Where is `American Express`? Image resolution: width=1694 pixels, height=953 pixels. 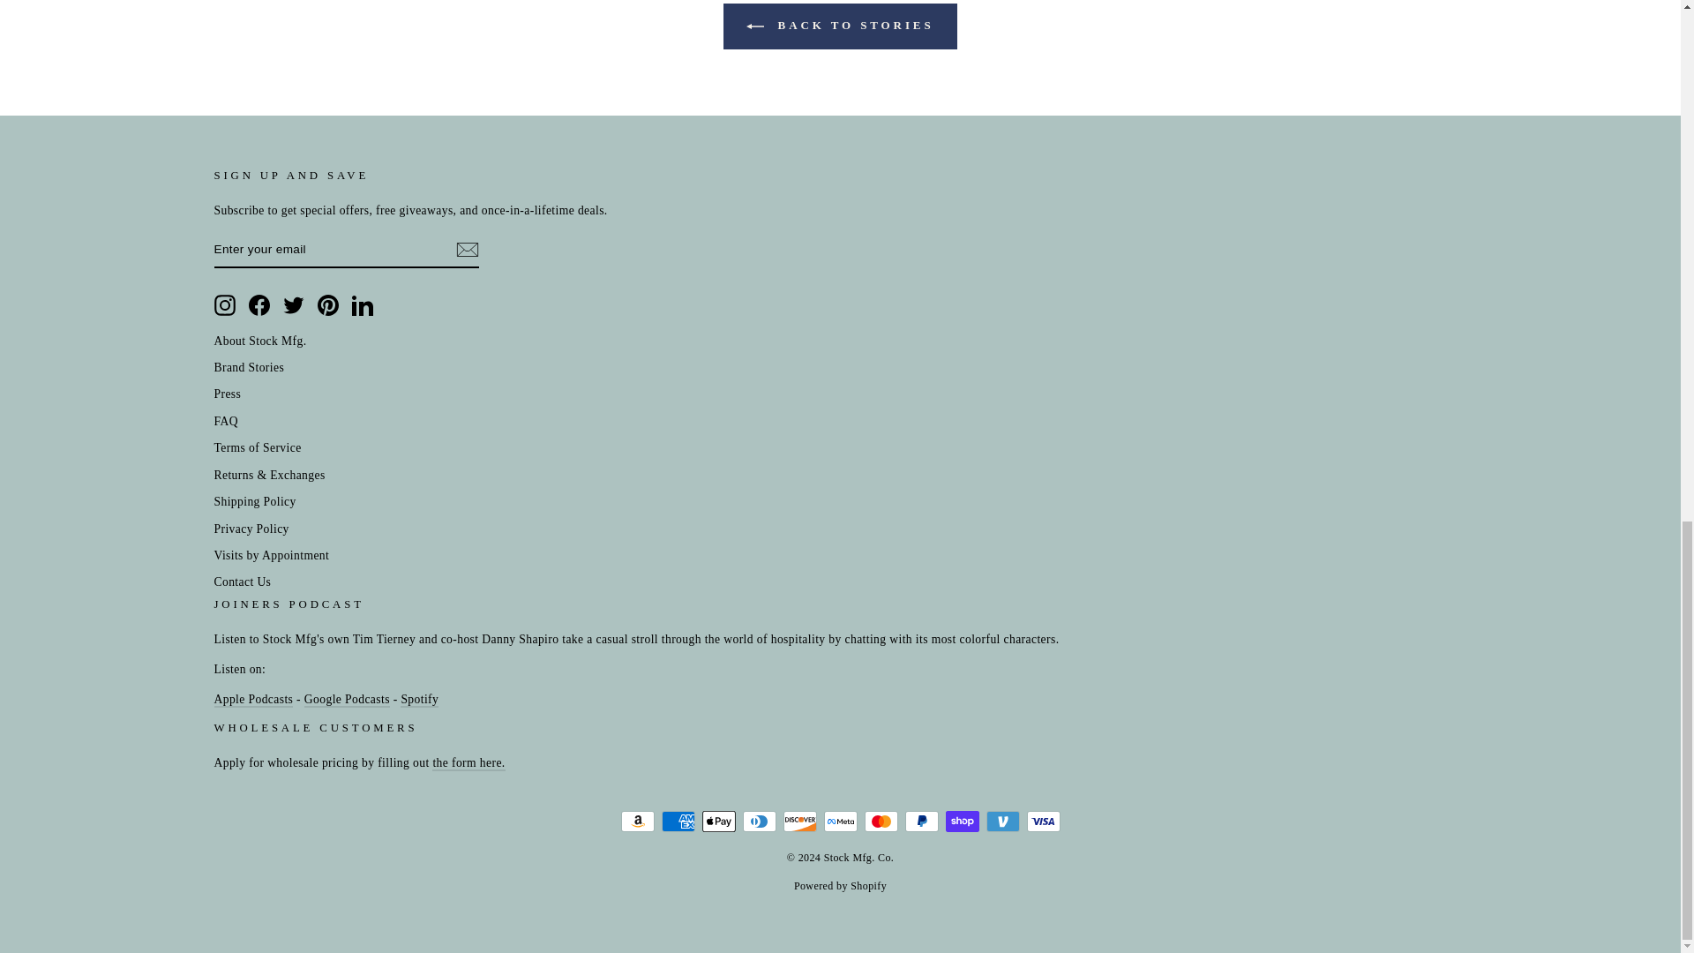 American Express is located at coordinates (678, 821).